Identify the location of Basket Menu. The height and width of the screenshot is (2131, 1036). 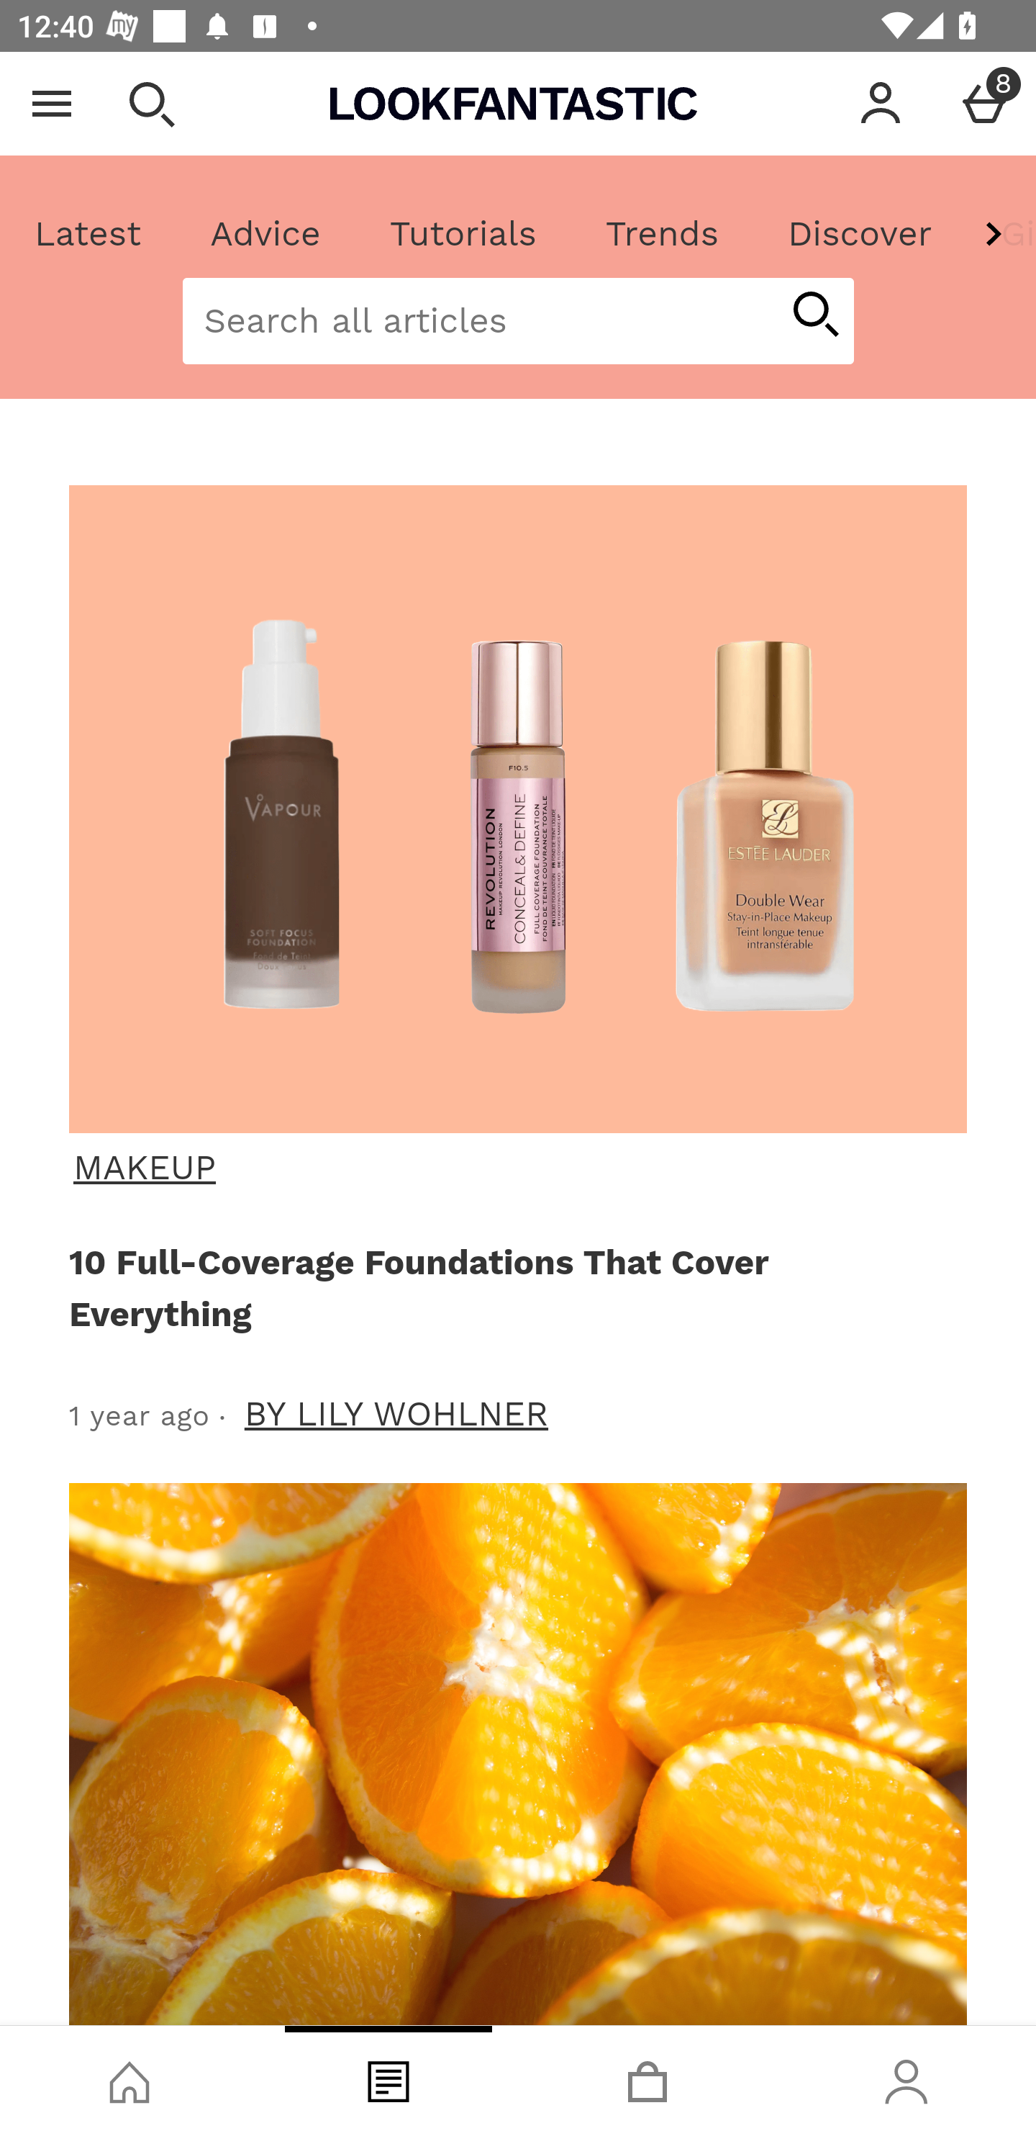
(984, 104).